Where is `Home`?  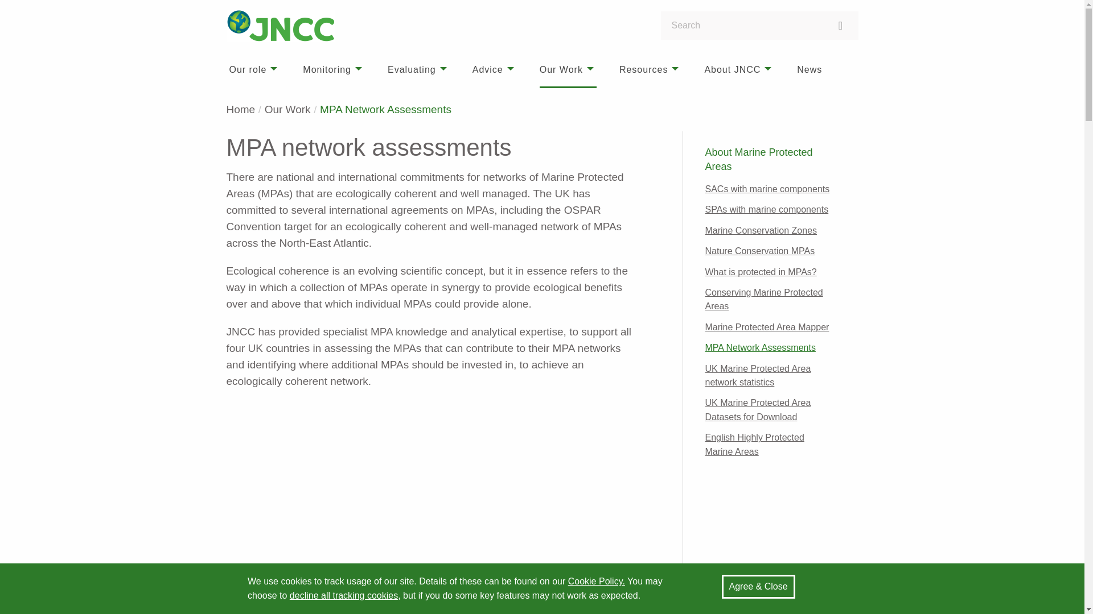
Home is located at coordinates (241, 109).